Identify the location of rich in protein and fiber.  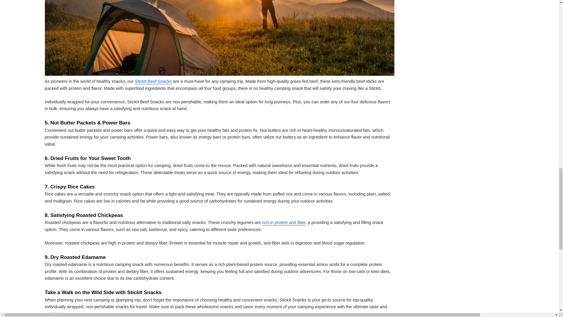
(284, 222).